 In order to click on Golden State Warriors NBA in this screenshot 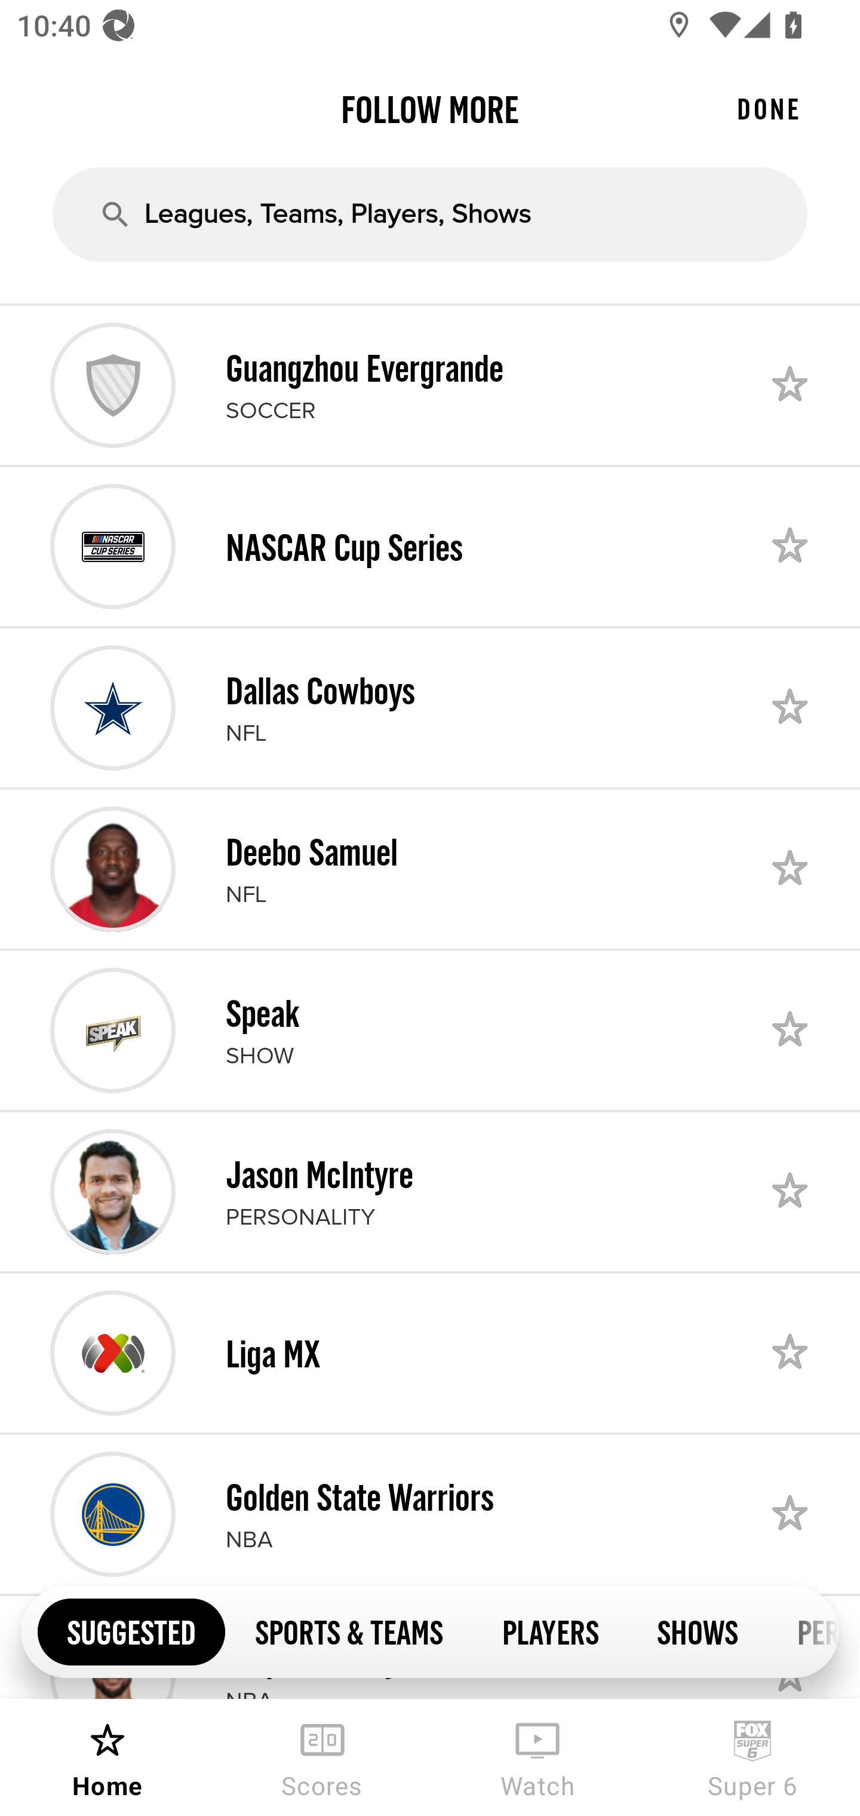, I will do `click(430, 1514)`.